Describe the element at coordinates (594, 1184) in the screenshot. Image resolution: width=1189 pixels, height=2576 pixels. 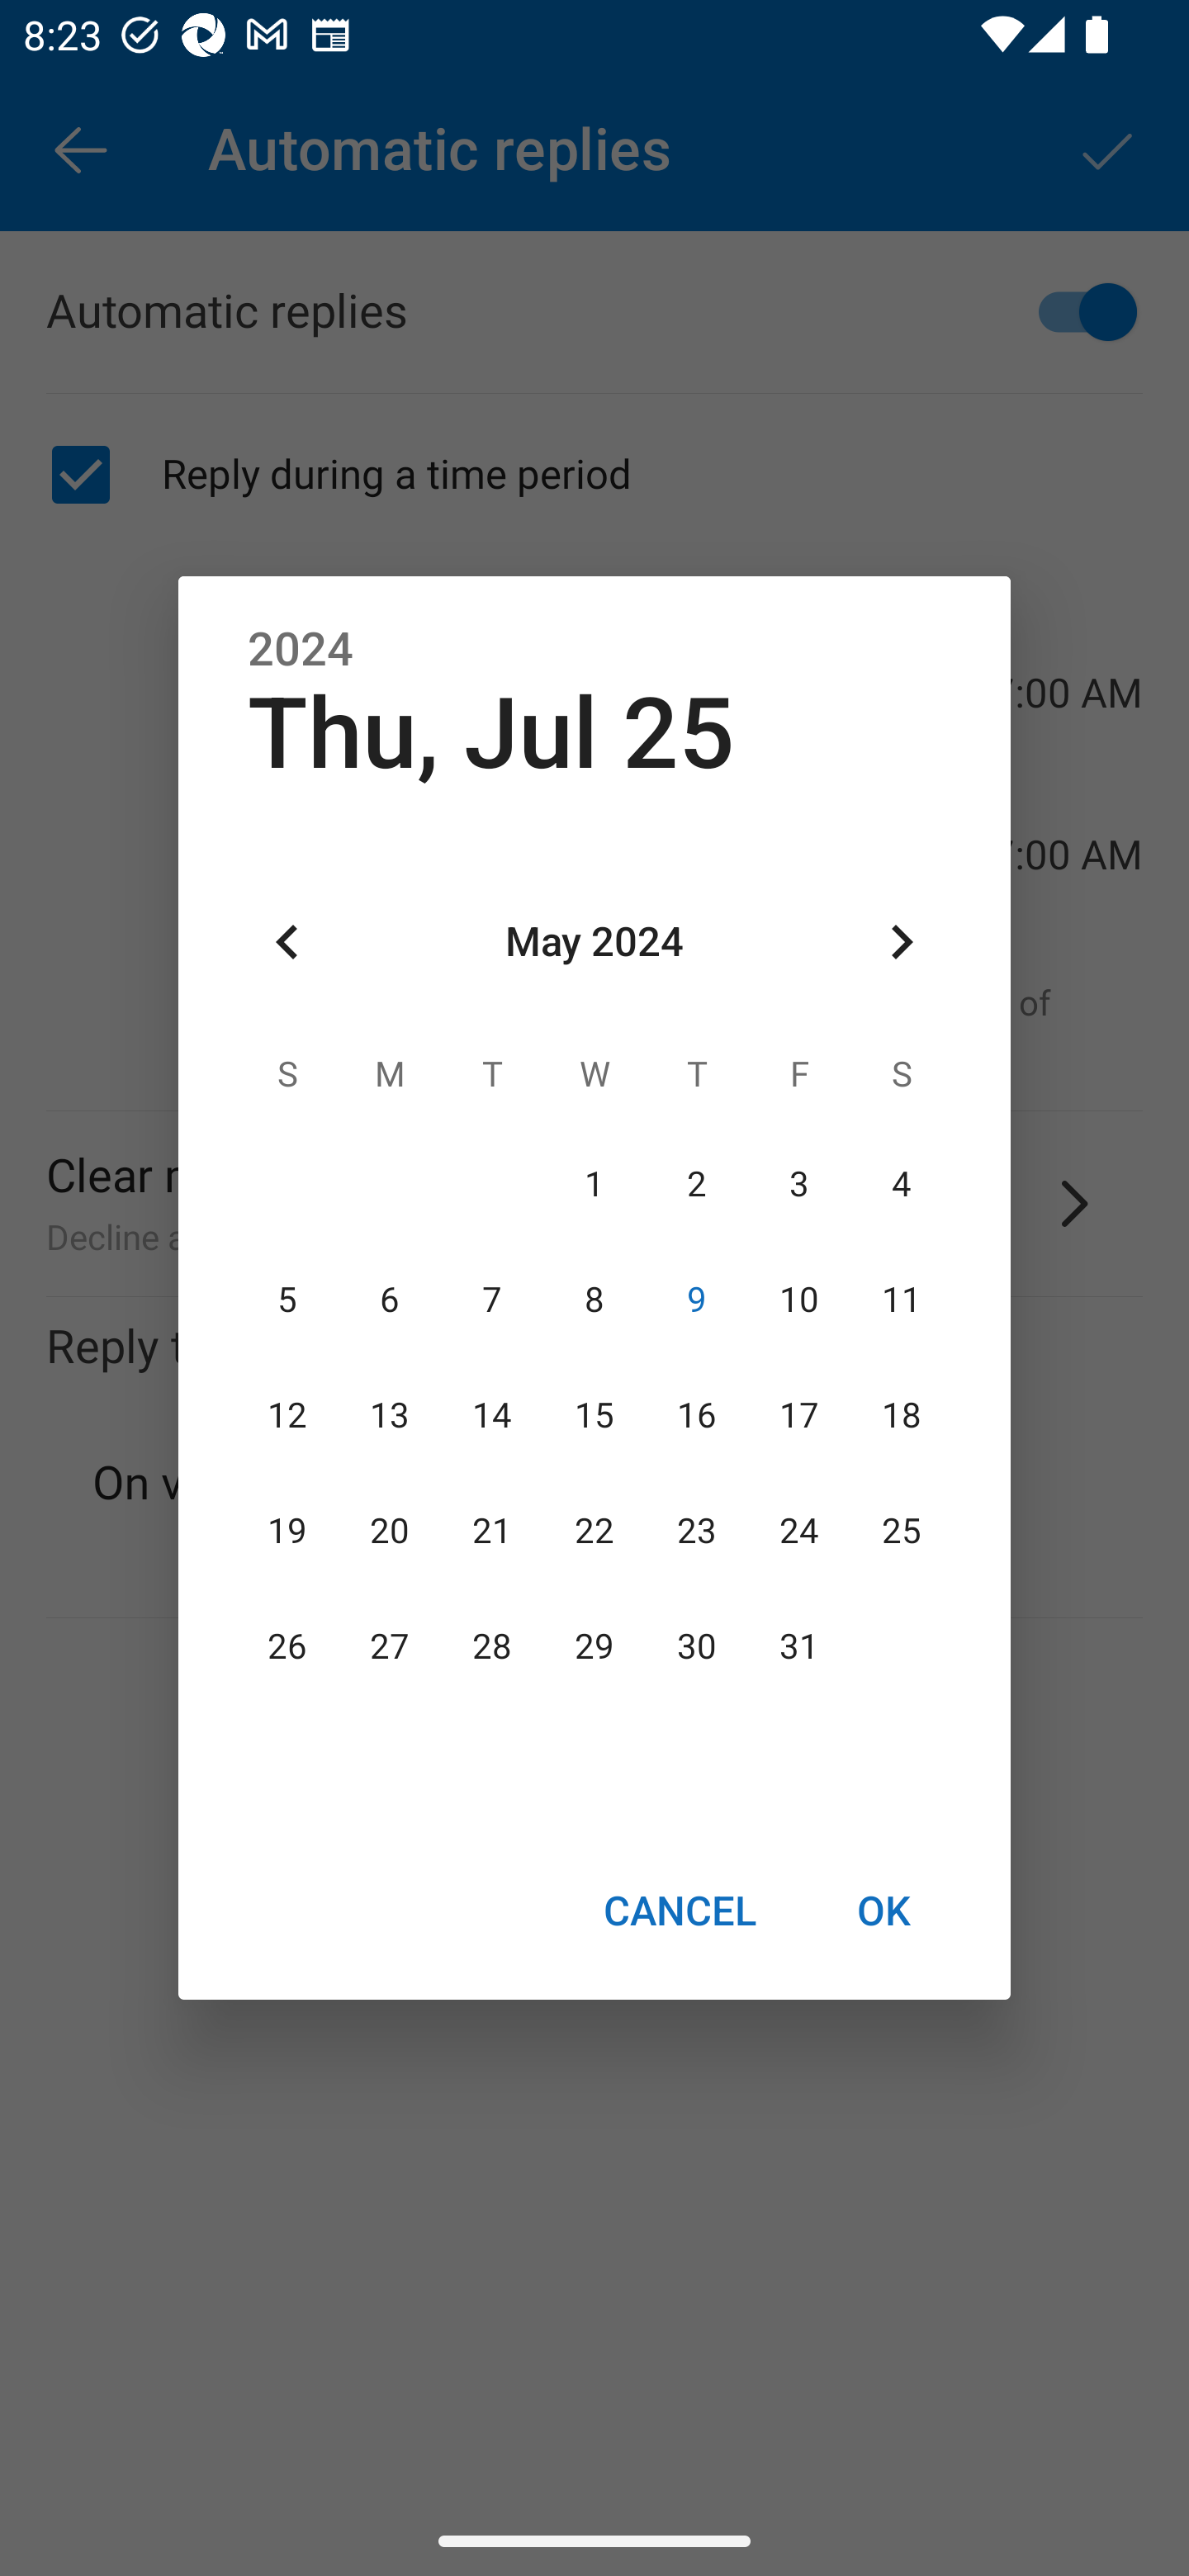
I see `1 01 May 2024` at that location.